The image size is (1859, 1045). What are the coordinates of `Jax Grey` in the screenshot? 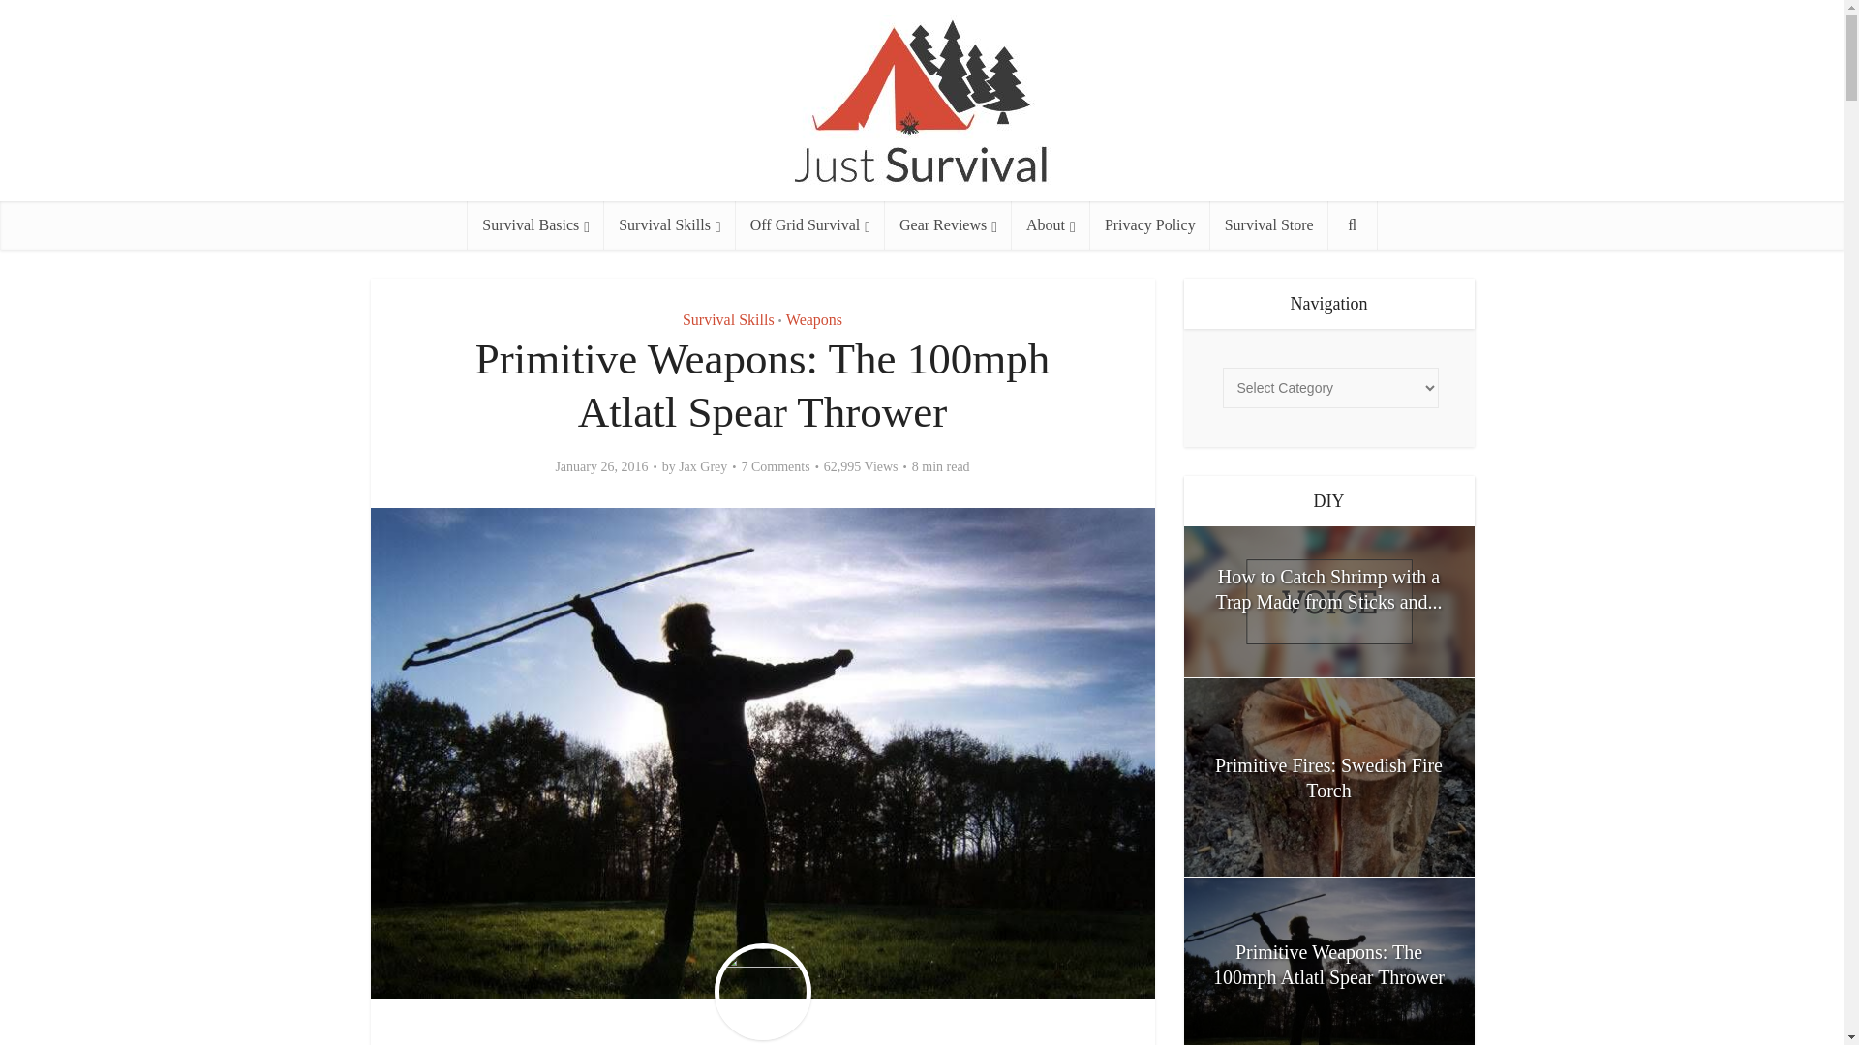 It's located at (702, 467).